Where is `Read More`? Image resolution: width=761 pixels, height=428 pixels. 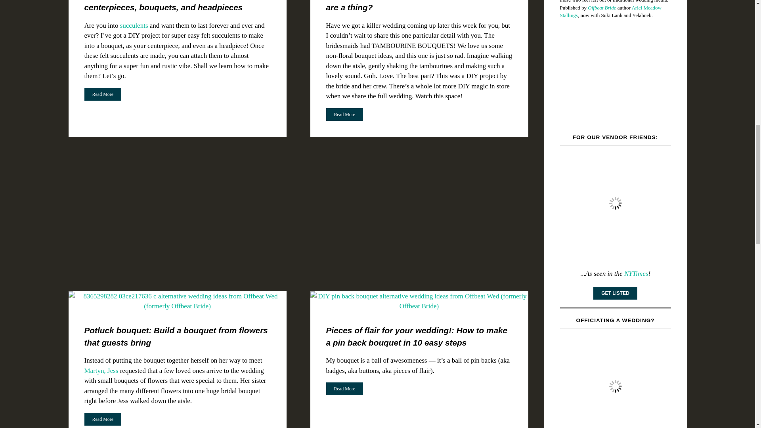 Read More is located at coordinates (344, 114).